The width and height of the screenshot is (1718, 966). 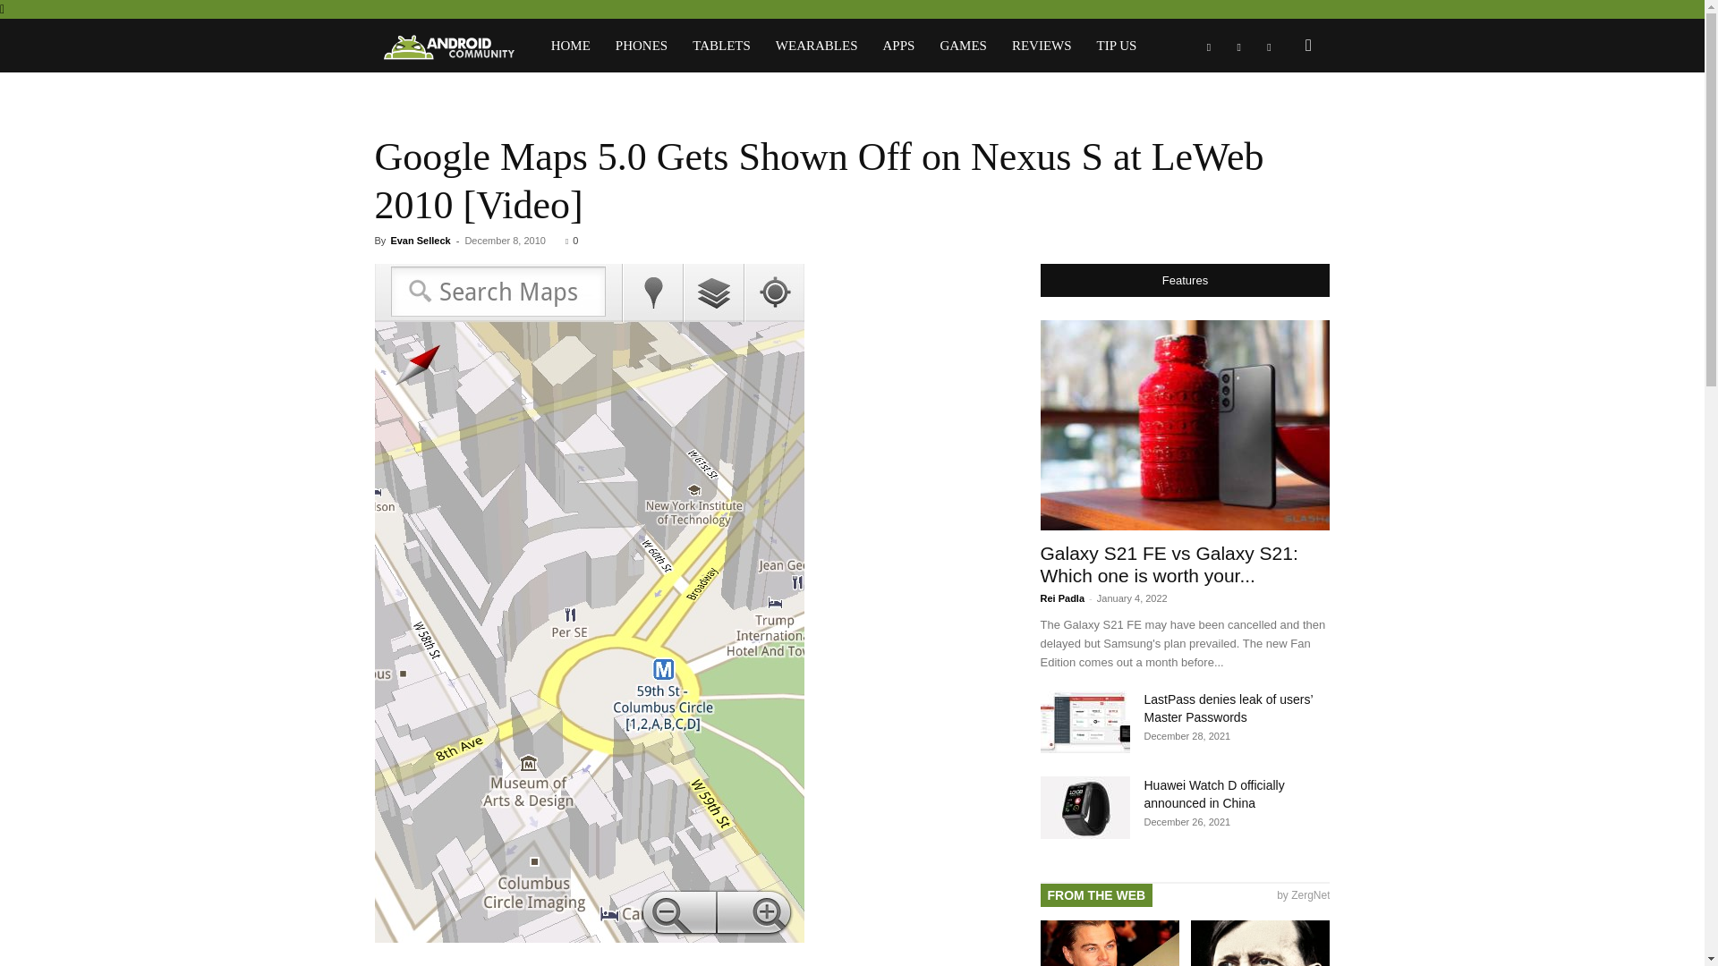 I want to click on TIP US, so click(x=1117, y=45).